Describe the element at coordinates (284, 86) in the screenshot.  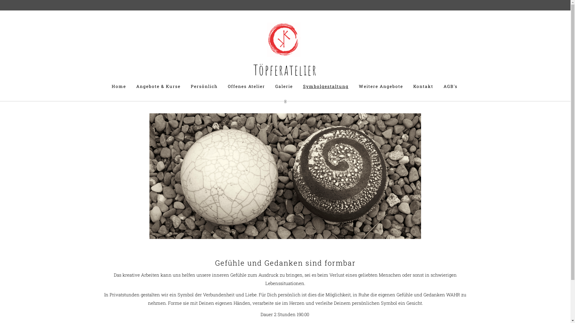
I see `Galerie` at that location.